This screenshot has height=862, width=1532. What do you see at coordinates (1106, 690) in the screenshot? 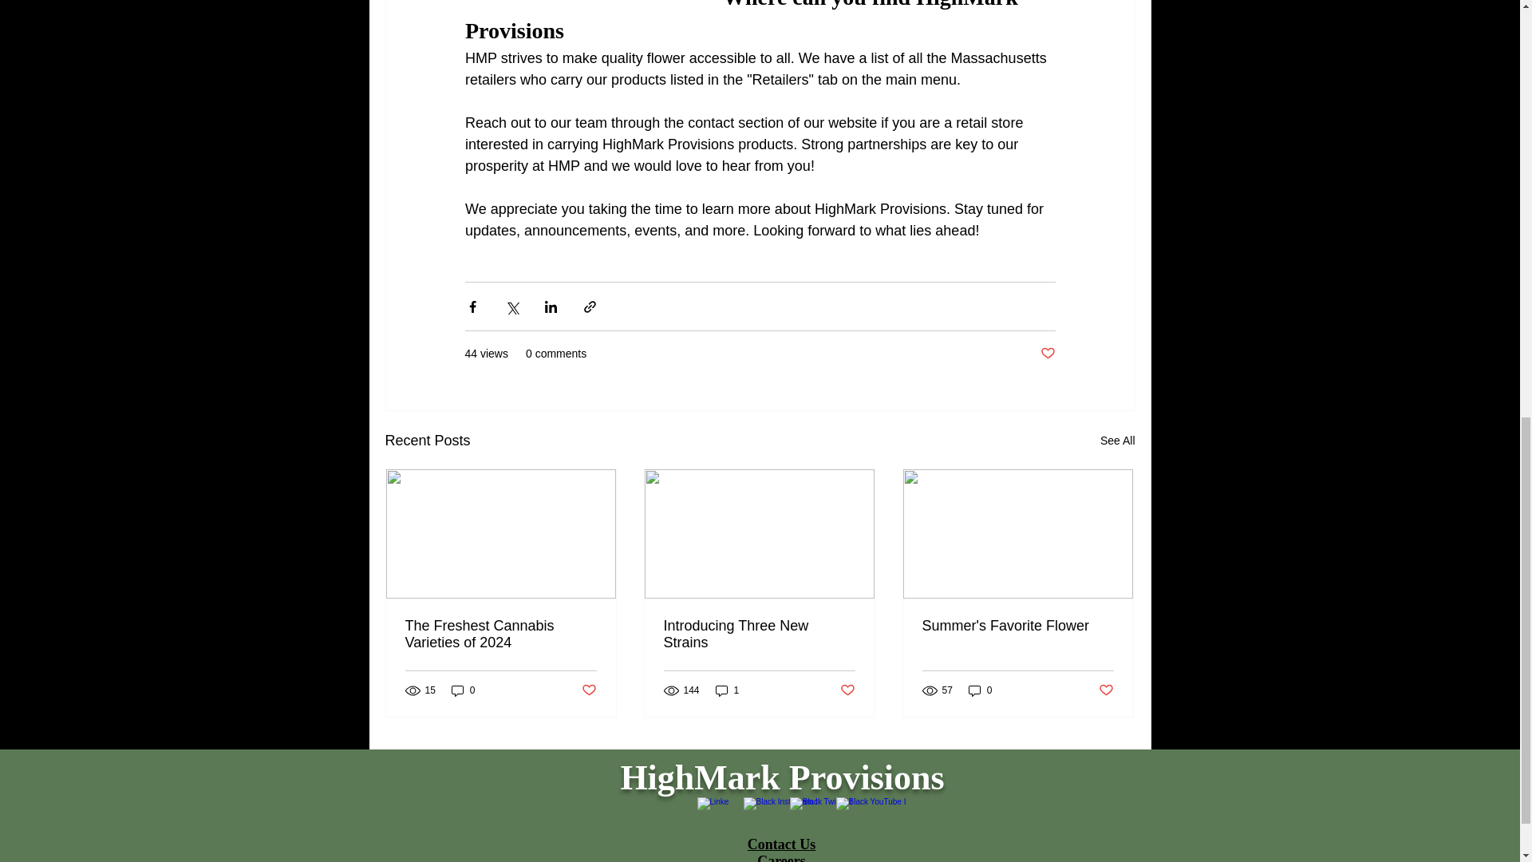
I see `Post not marked as liked` at bounding box center [1106, 690].